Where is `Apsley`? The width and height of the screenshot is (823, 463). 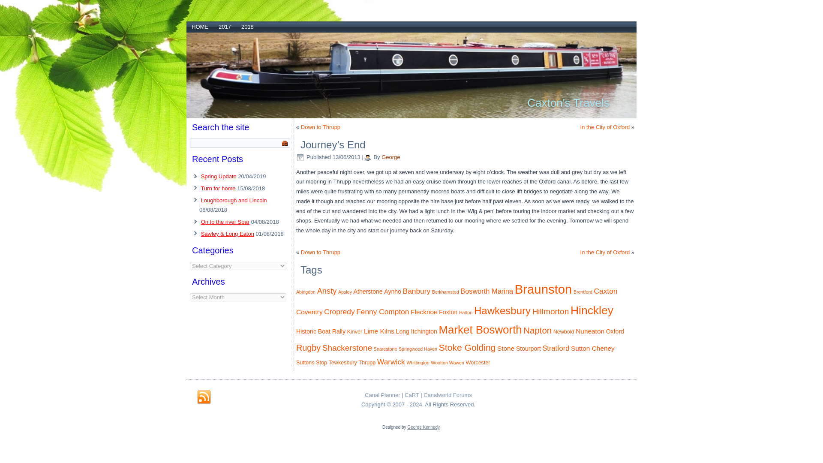 Apsley is located at coordinates (345, 292).